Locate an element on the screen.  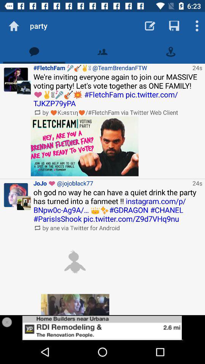
open advertisement is located at coordinates (102, 328).